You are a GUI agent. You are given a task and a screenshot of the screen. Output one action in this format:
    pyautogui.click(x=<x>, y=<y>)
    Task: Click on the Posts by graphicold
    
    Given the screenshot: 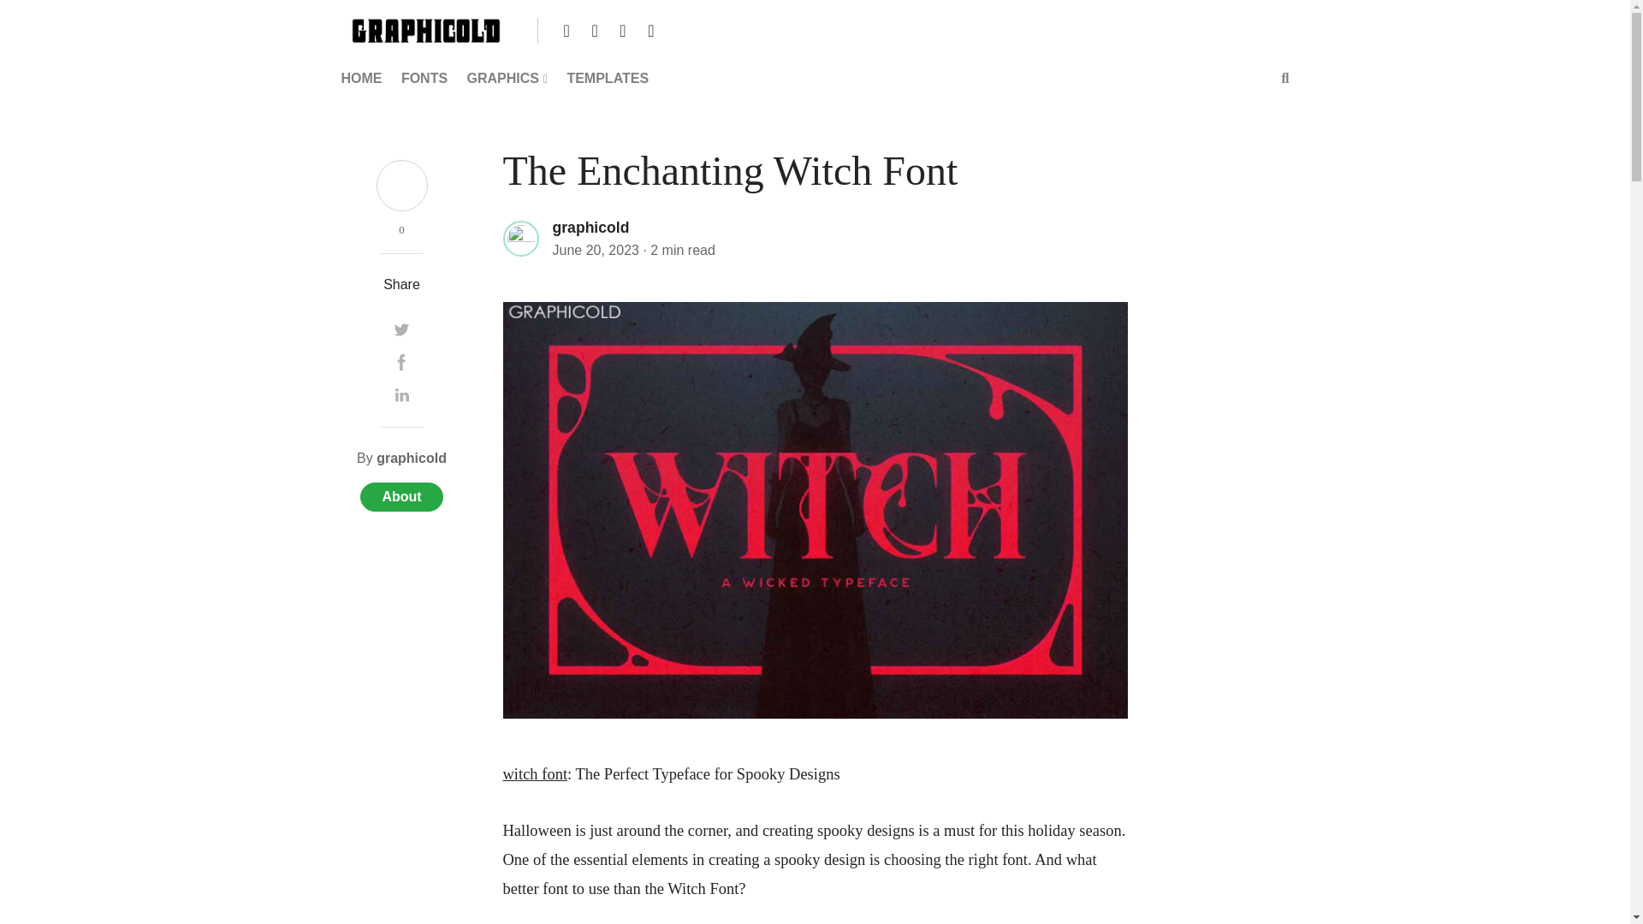 What is the action you would take?
    pyautogui.click(x=590, y=228)
    